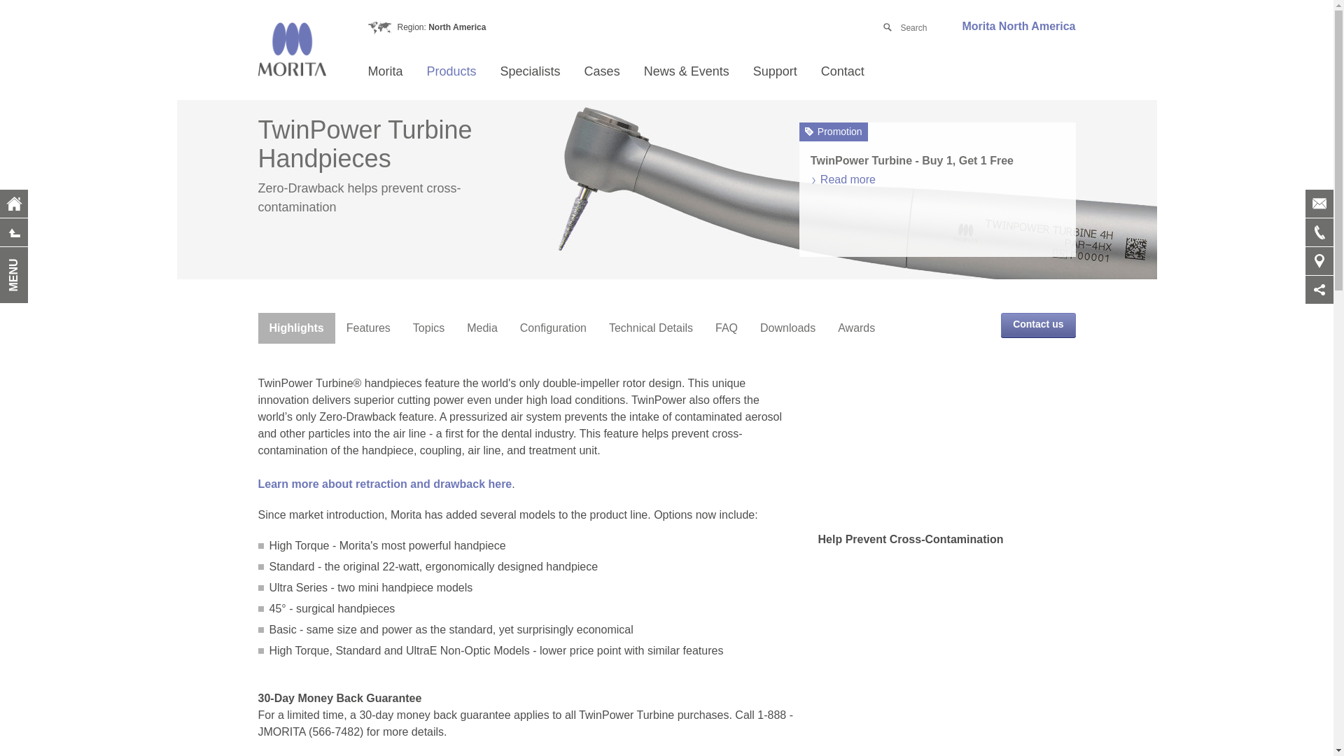 This screenshot has height=756, width=1344. I want to click on Safety Data Sheets, so click(846, 104).